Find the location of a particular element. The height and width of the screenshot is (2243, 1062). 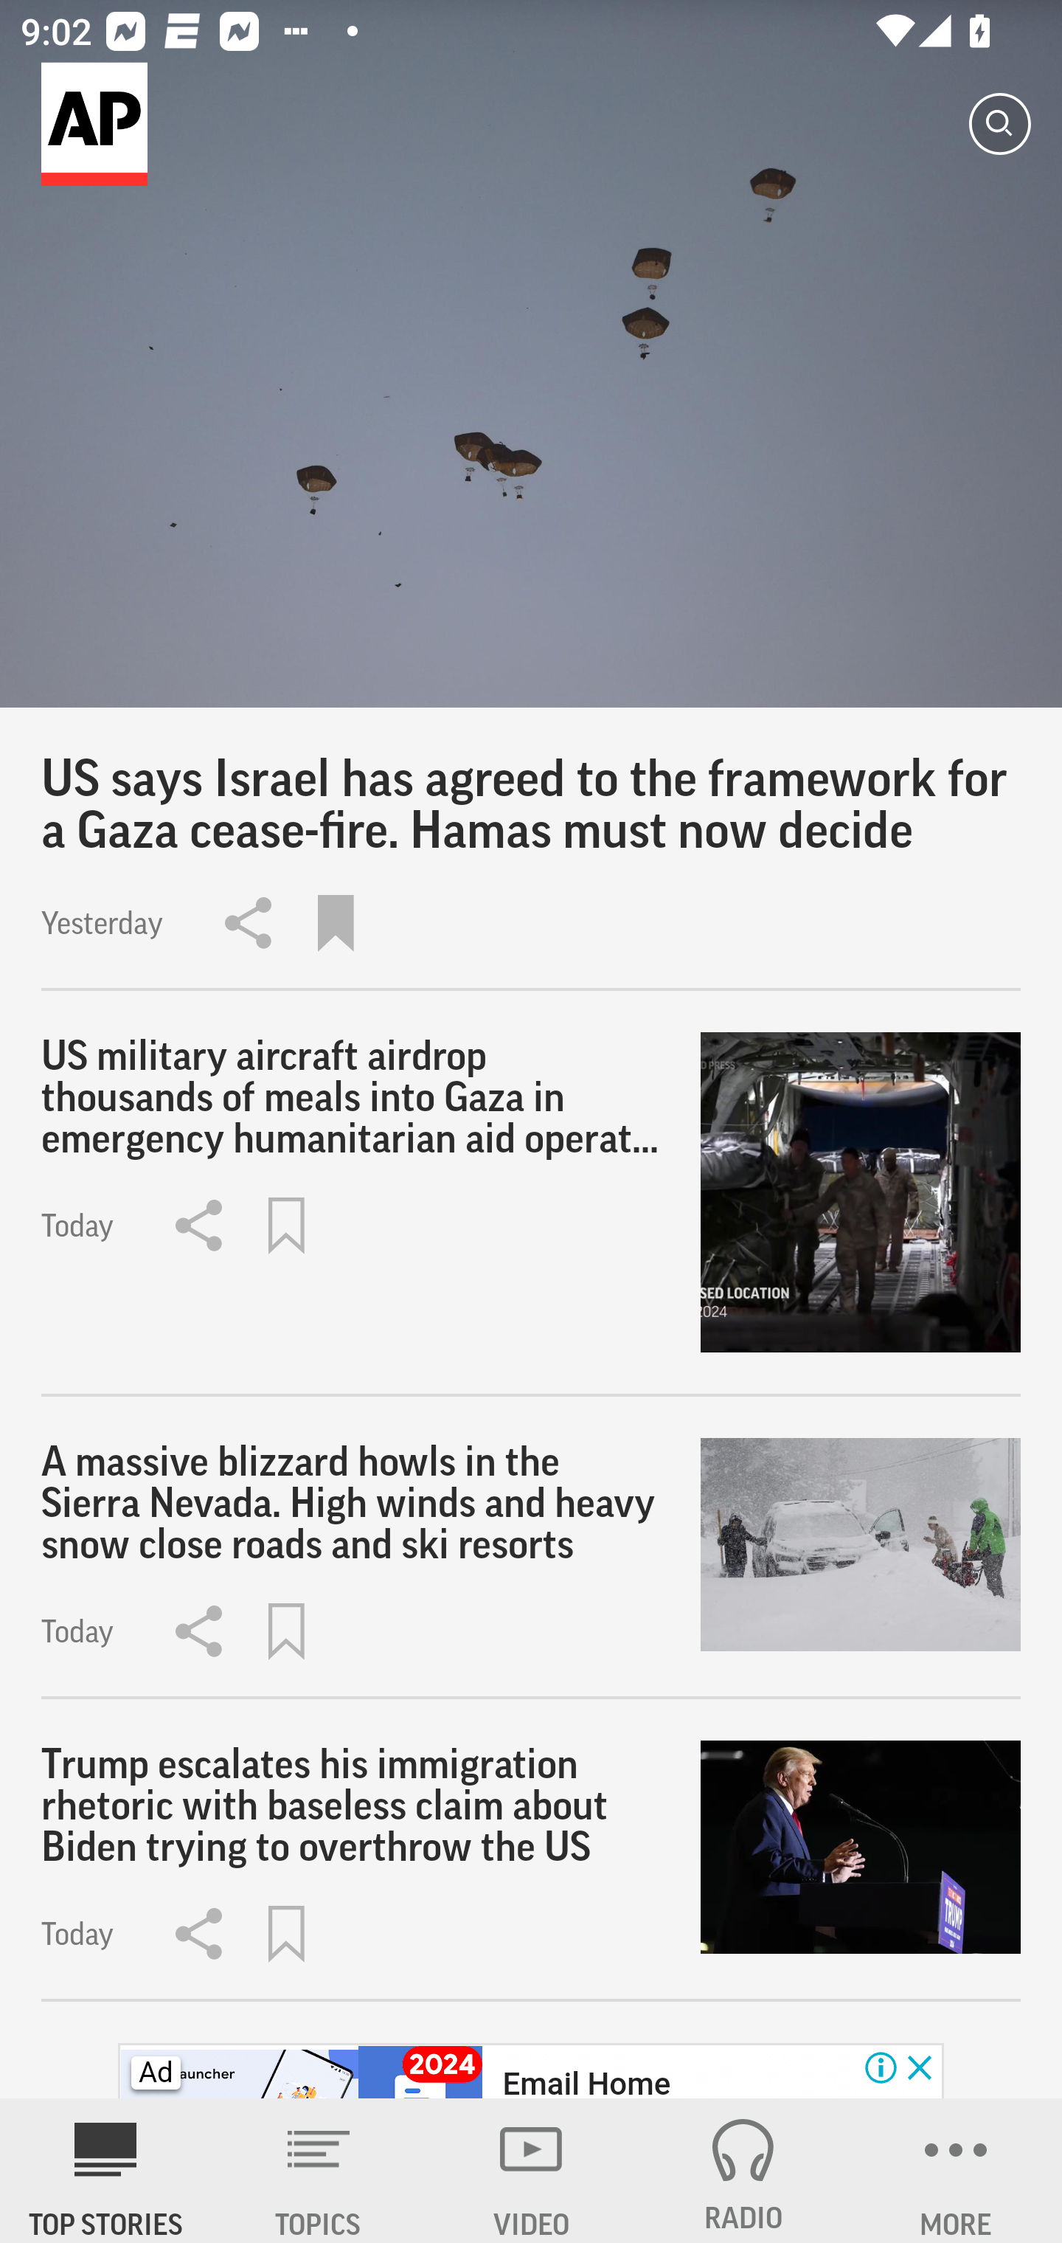

MORE is located at coordinates (956, 2171).